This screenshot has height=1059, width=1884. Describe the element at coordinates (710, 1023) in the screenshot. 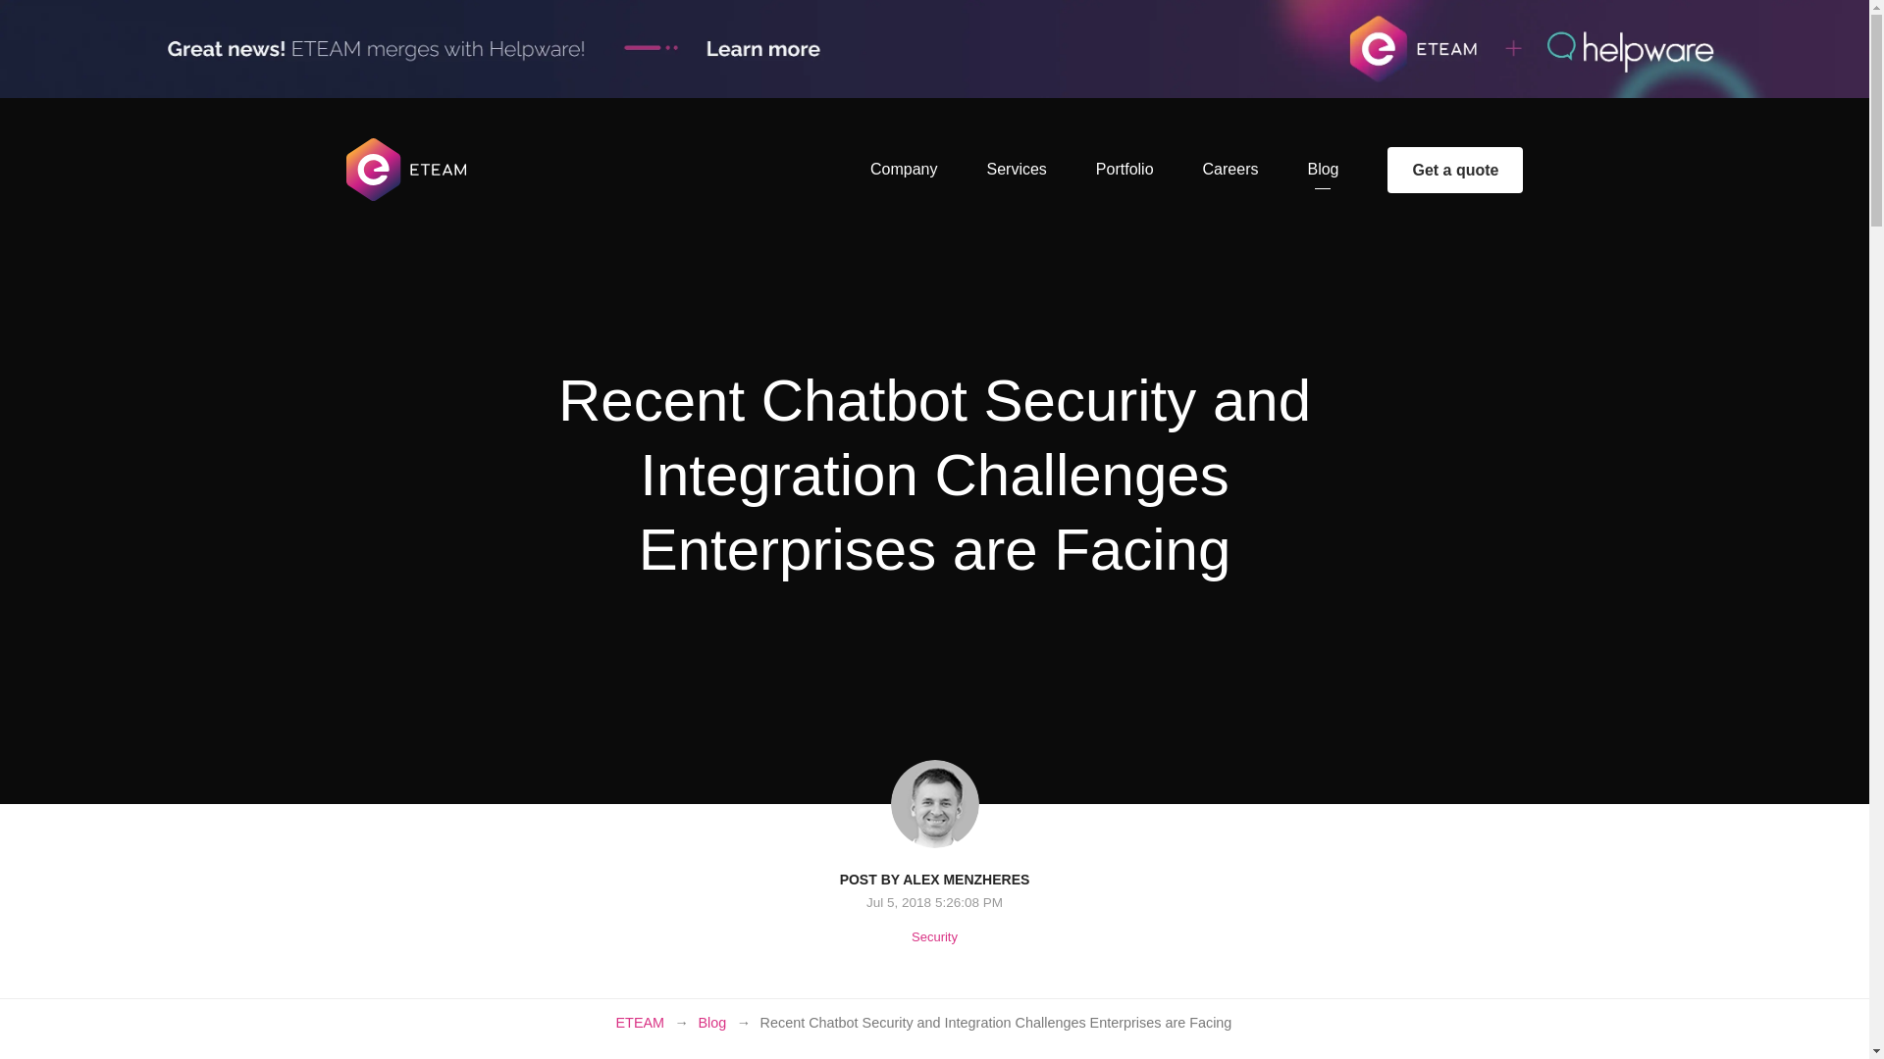

I see `Blog` at that location.